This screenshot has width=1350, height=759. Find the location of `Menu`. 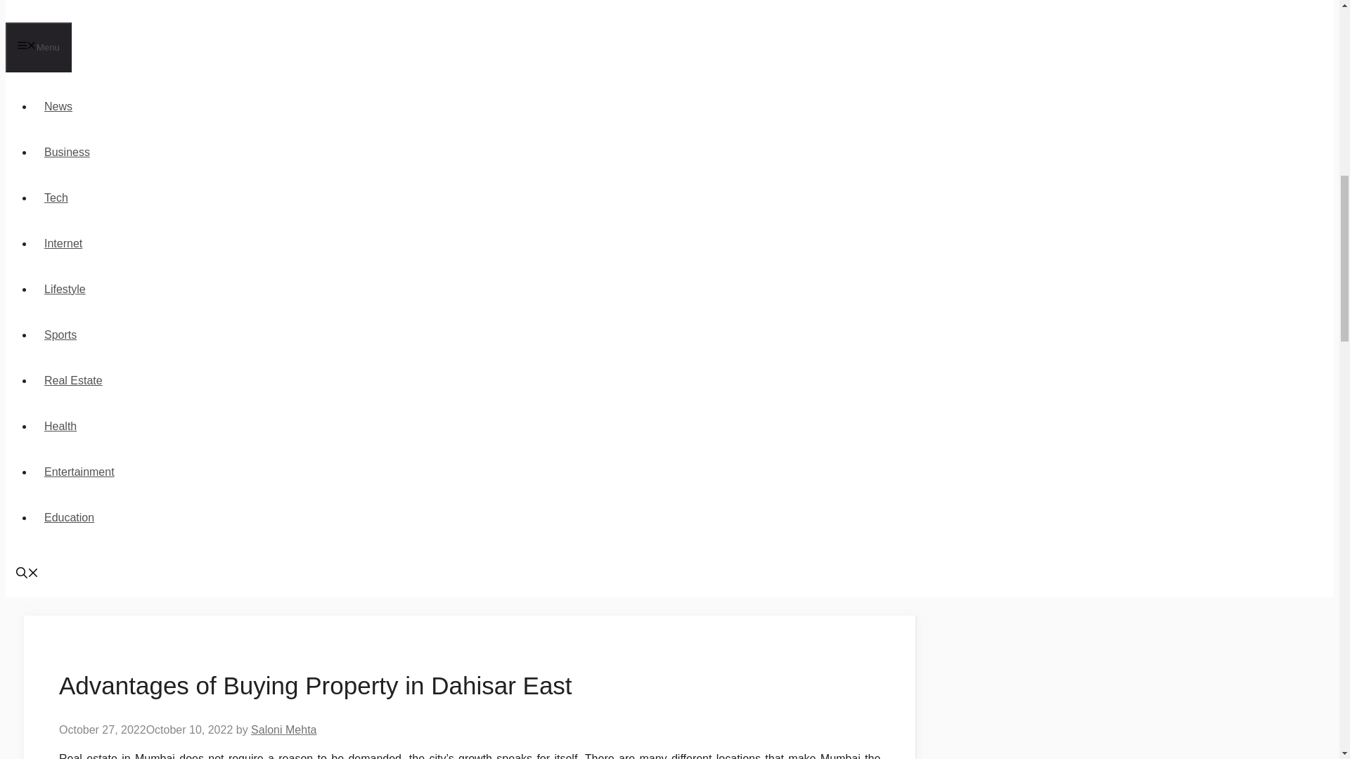

Menu is located at coordinates (38, 47).